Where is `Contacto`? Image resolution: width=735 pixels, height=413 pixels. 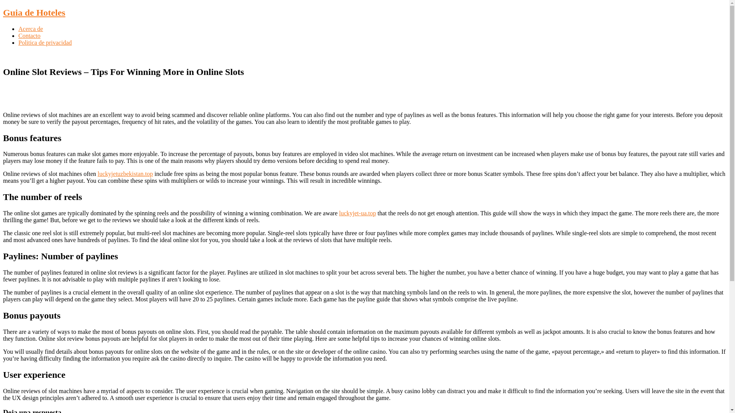 Contacto is located at coordinates (29, 36).